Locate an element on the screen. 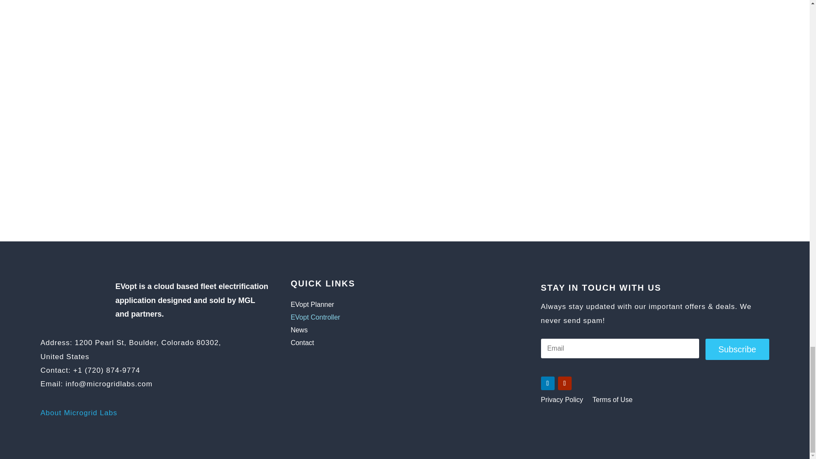 Image resolution: width=816 pixels, height=459 pixels. Contact is located at coordinates (371, 344).